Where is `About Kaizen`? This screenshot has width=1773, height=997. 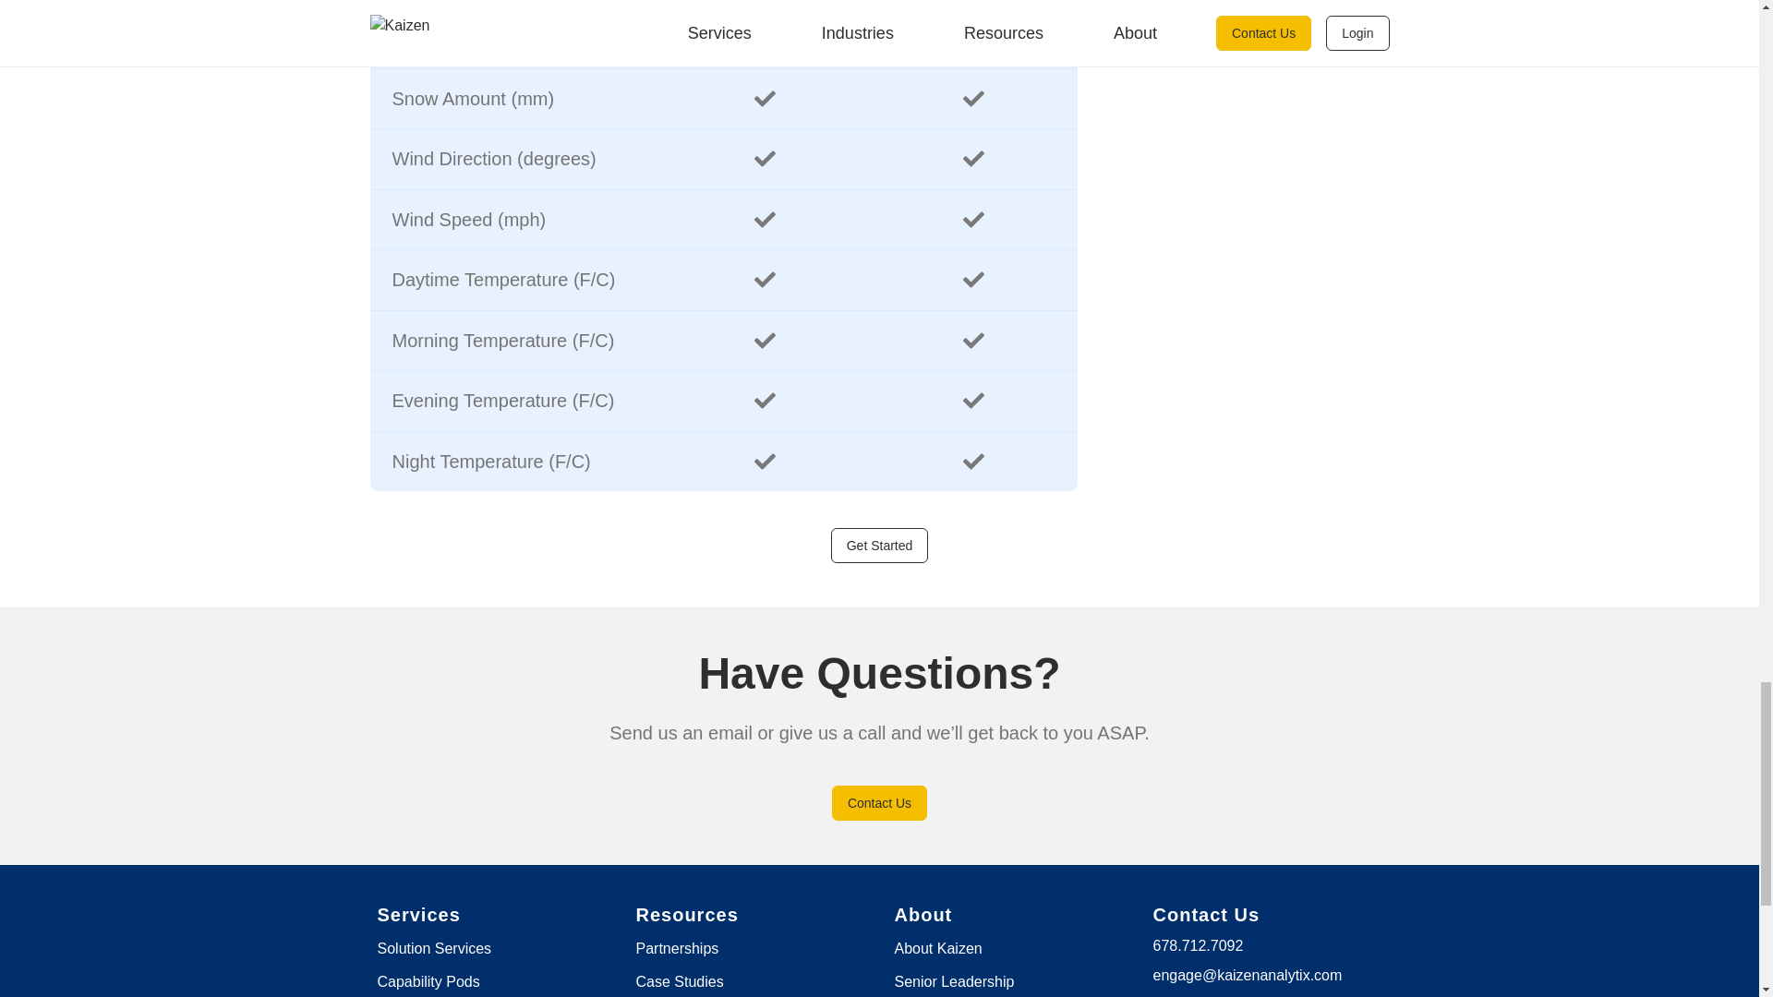 About Kaizen is located at coordinates (937, 947).